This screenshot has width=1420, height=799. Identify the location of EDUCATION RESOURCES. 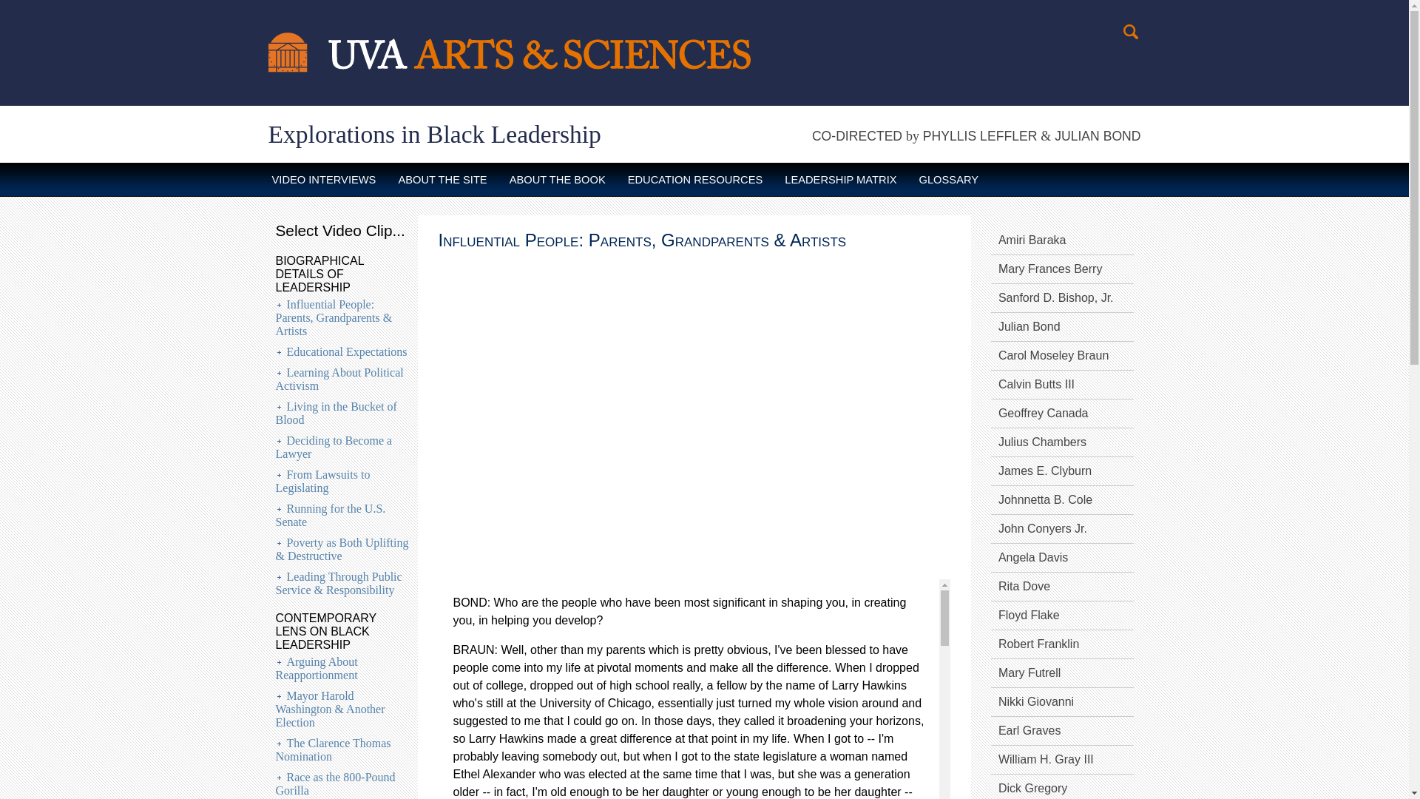
(695, 179).